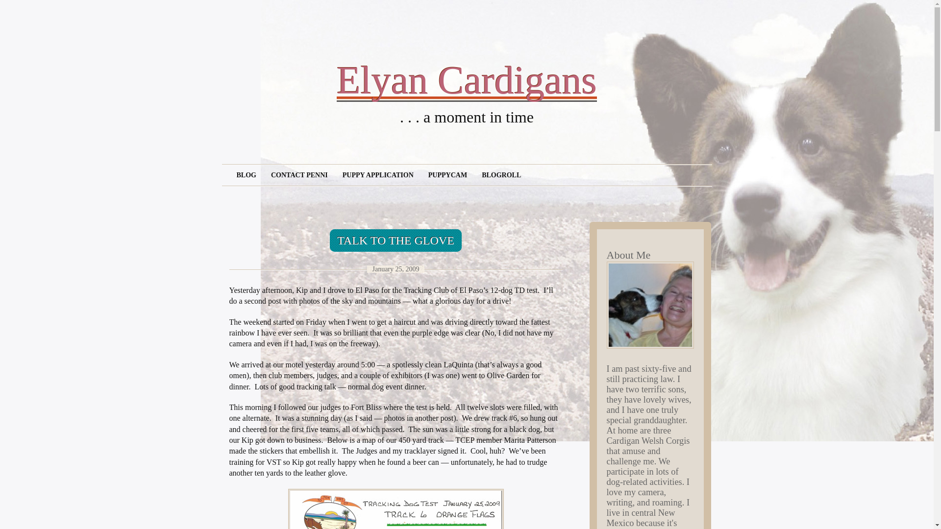 This screenshot has width=941, height=529. What do you see at coordinates (396, 240) in the screenshot?
I see `TALK TO THE GLOVE` at bounding box center [396, 240].